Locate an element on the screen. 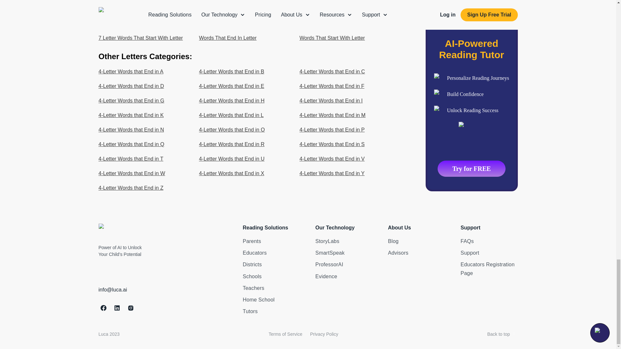  5 Letter Words That Start With Letter is located at coordinates (345, 9).